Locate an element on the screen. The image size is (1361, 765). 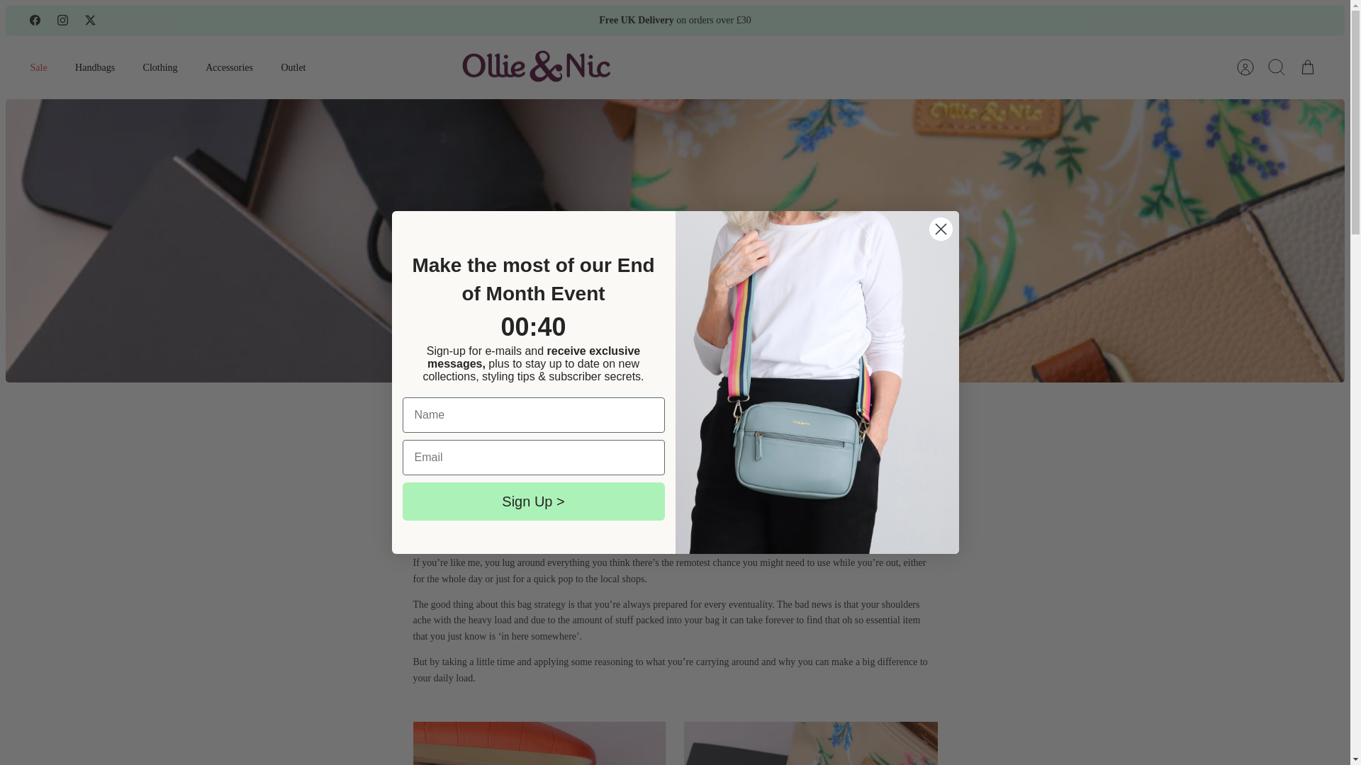
Accessories is located at coordinates (229, 67).